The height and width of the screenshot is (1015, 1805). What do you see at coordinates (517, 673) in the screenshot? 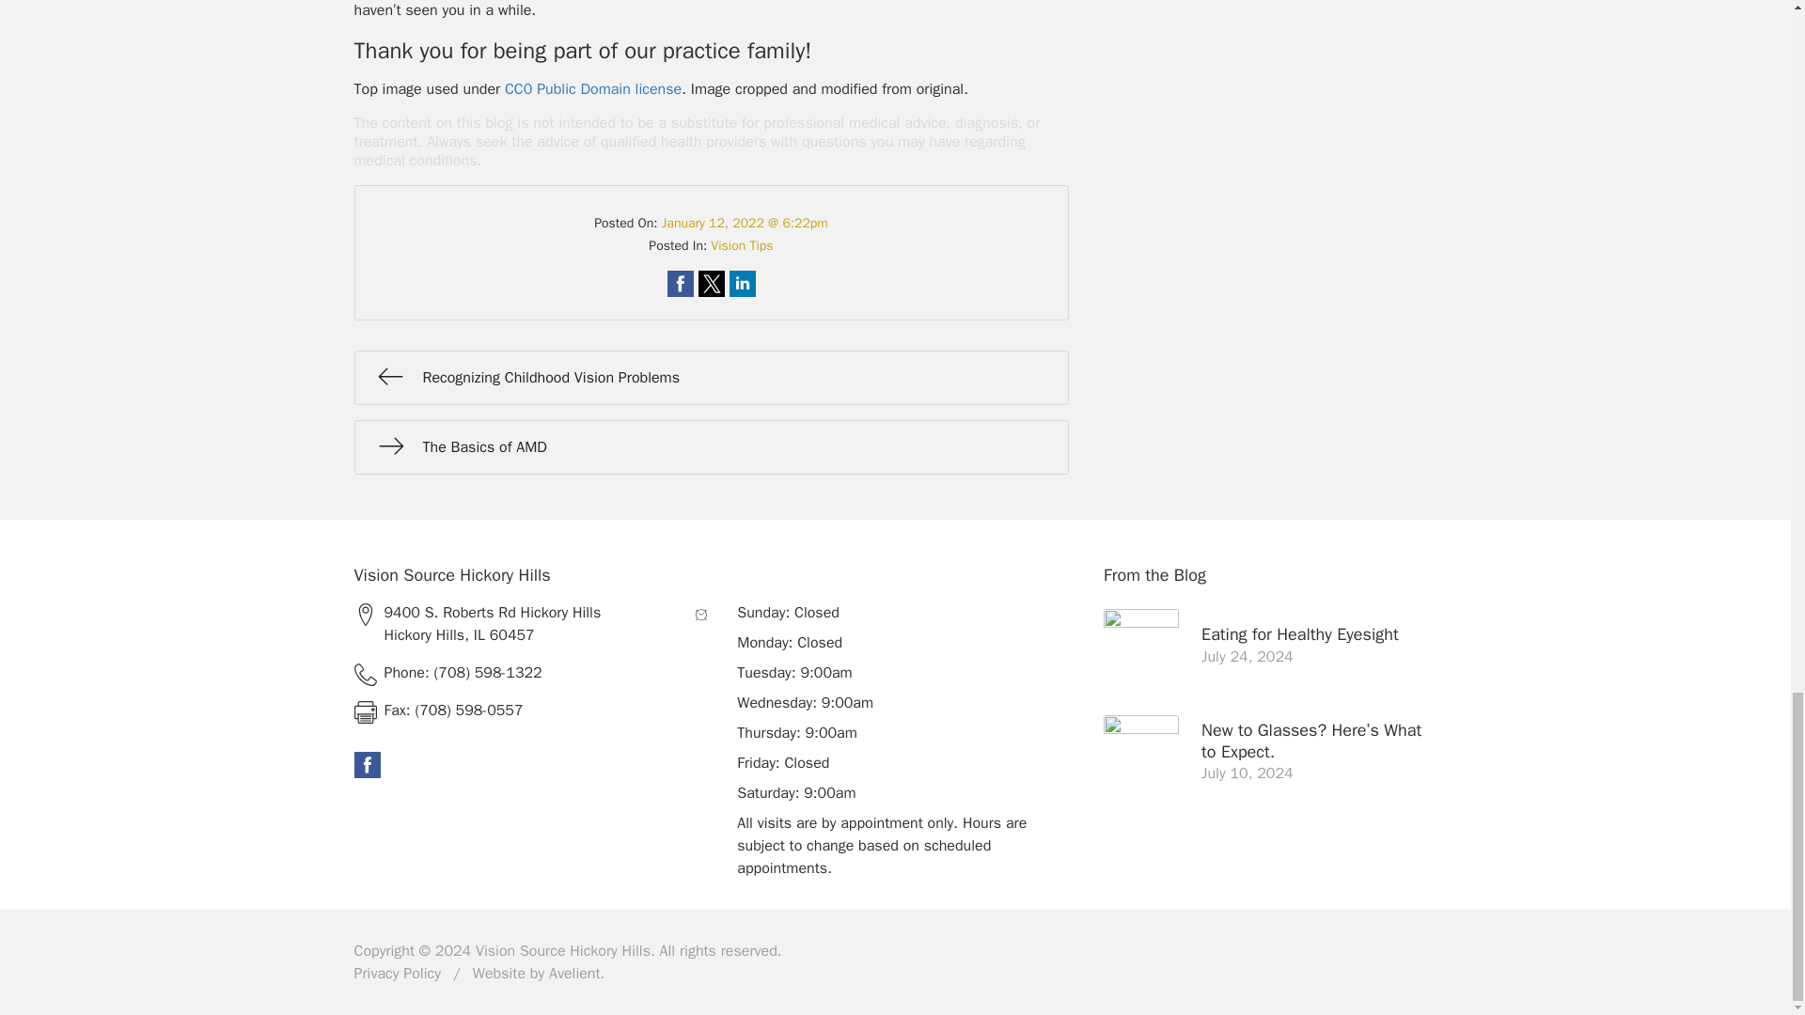
I see `Call practice` at bounding box center [517, 673].